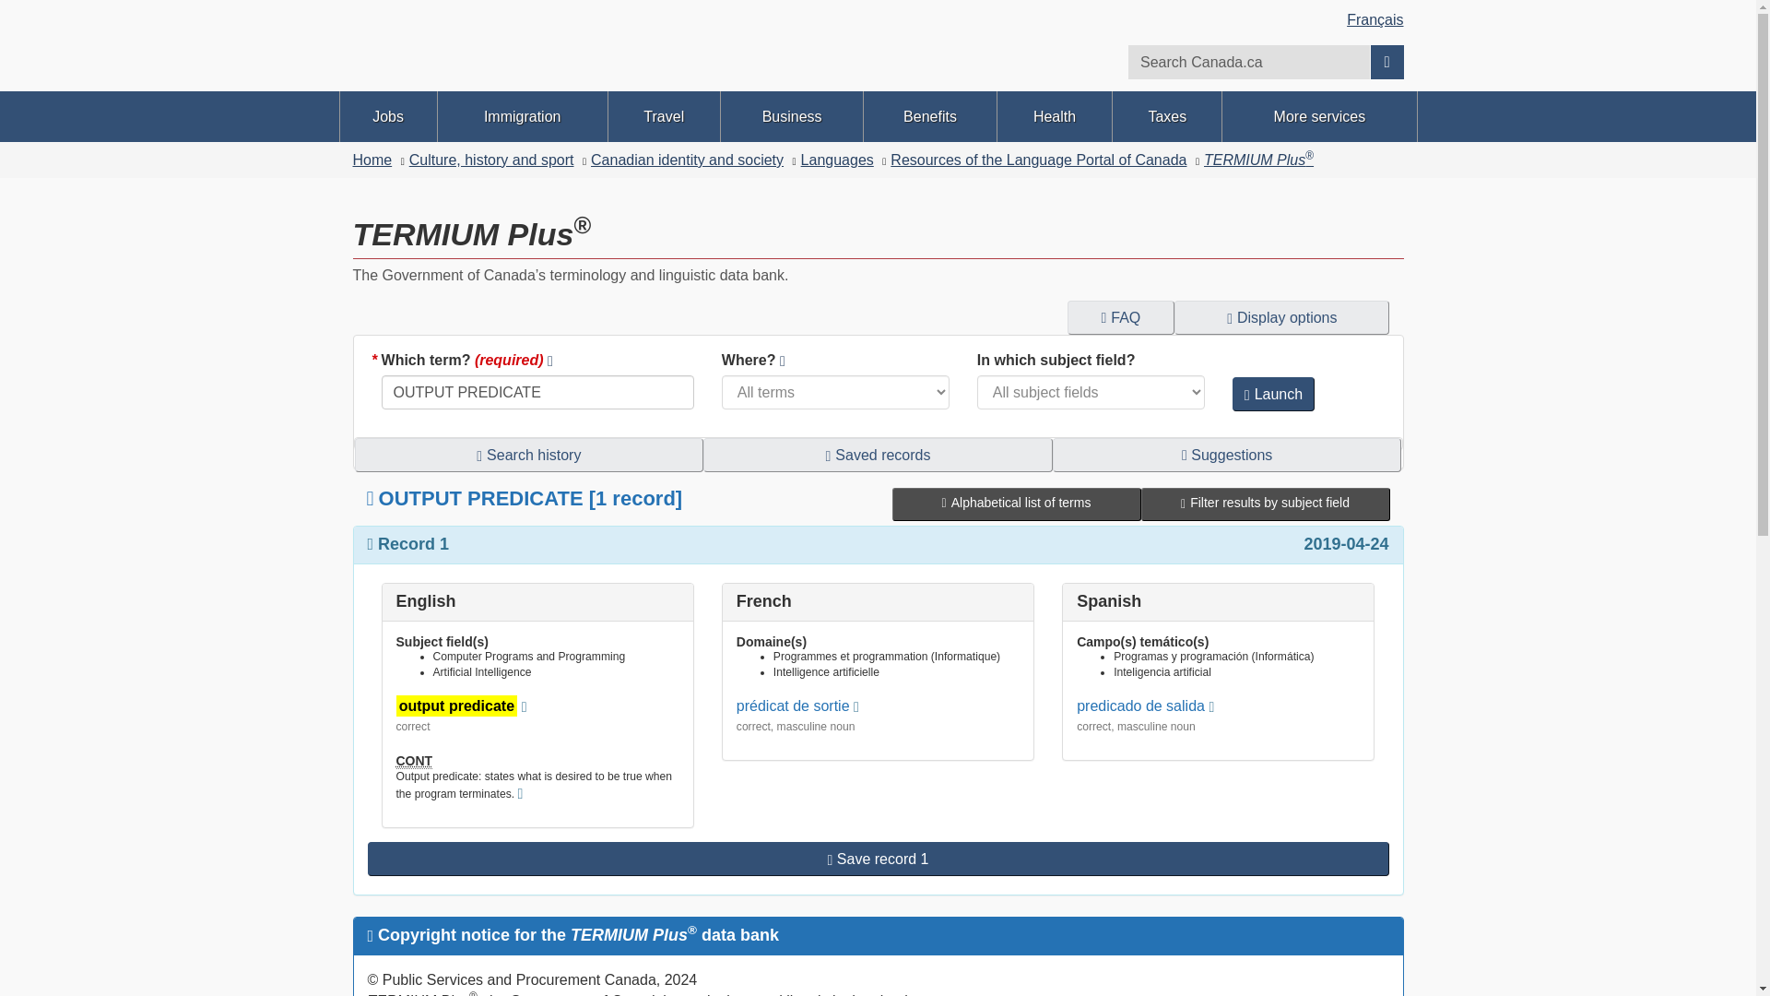 The height and width of the screenshot is (996, 1770). I want to click on Display options, so click(1281, 317).